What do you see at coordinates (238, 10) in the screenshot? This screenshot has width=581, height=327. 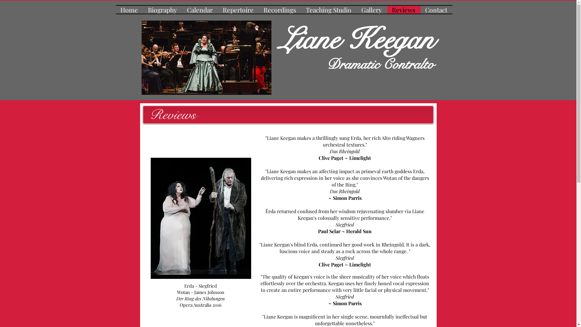 I see `Repertoire` at bounding box center [238, 10].